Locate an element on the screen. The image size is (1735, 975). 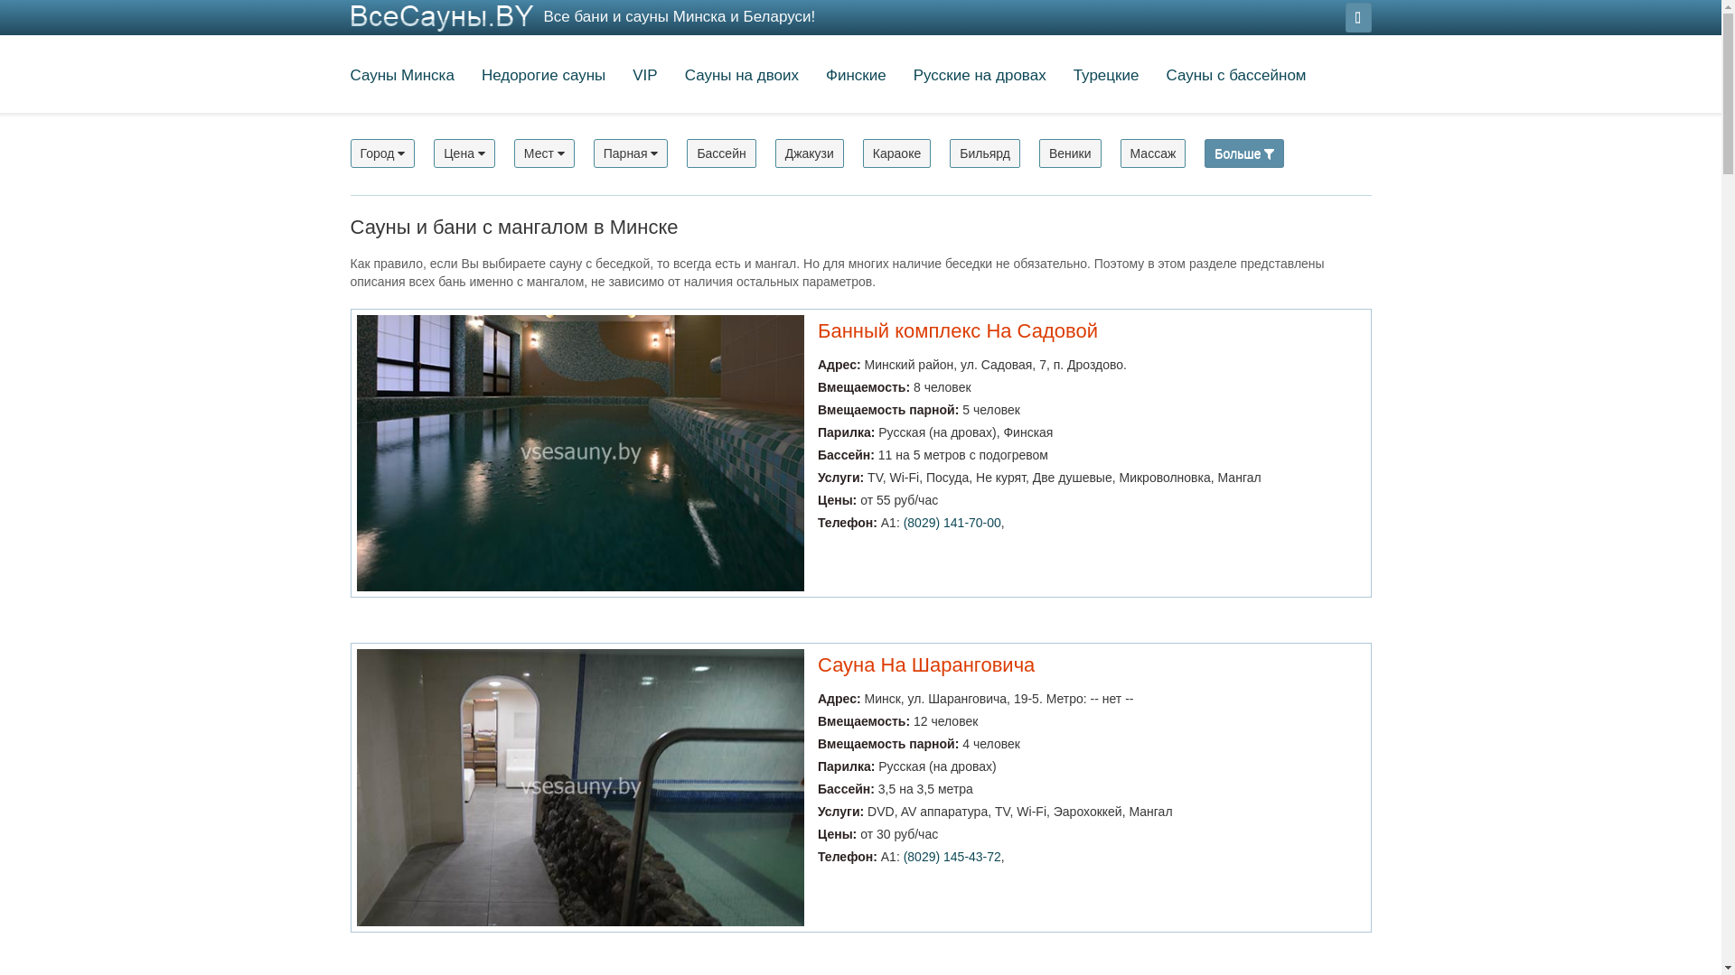
VIP is located at coordinates (645, 79).